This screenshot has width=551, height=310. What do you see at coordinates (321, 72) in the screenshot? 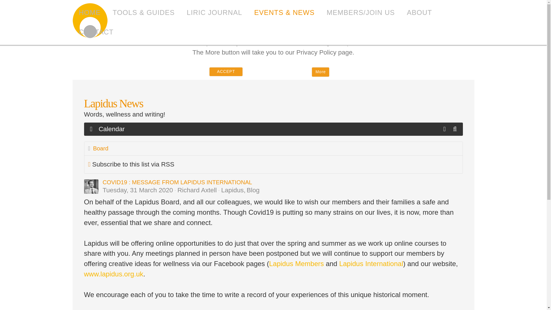
I see `More` at bounding box center [321, 72].